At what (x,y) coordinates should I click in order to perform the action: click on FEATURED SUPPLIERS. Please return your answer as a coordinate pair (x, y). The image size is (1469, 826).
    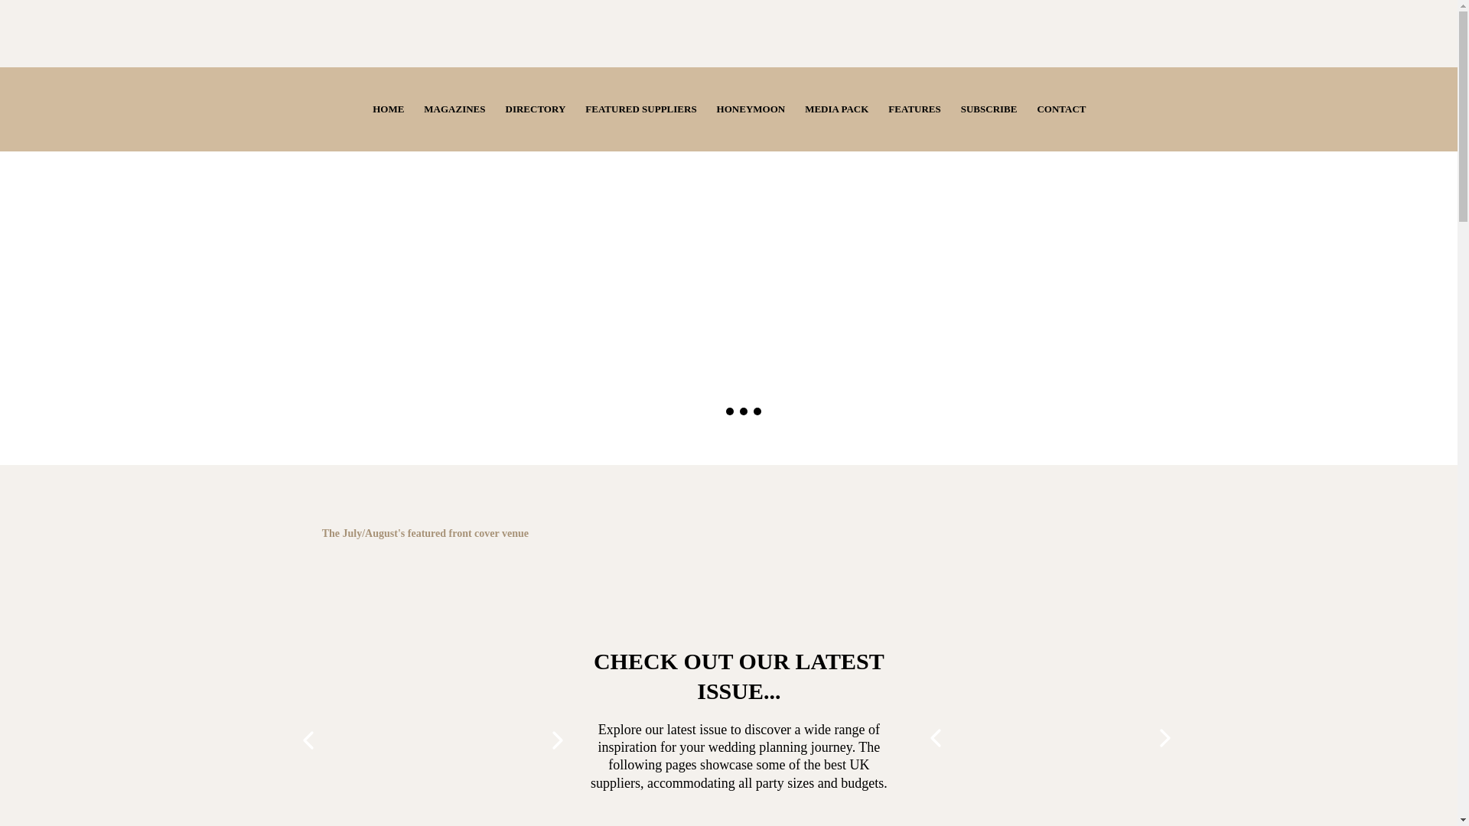
    Looking at the image, I should click on (641, 109).